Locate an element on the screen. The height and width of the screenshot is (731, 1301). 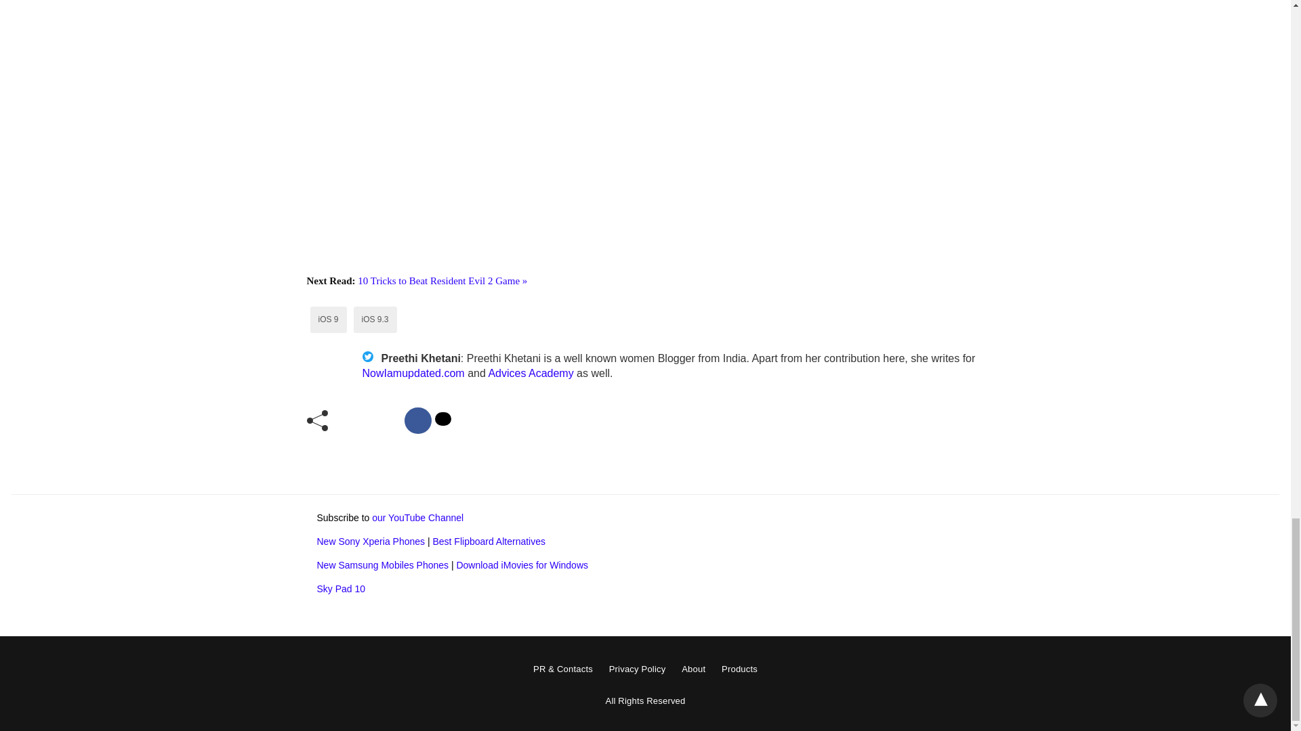
iOS 9.3 is located at coordinates (375, 319).